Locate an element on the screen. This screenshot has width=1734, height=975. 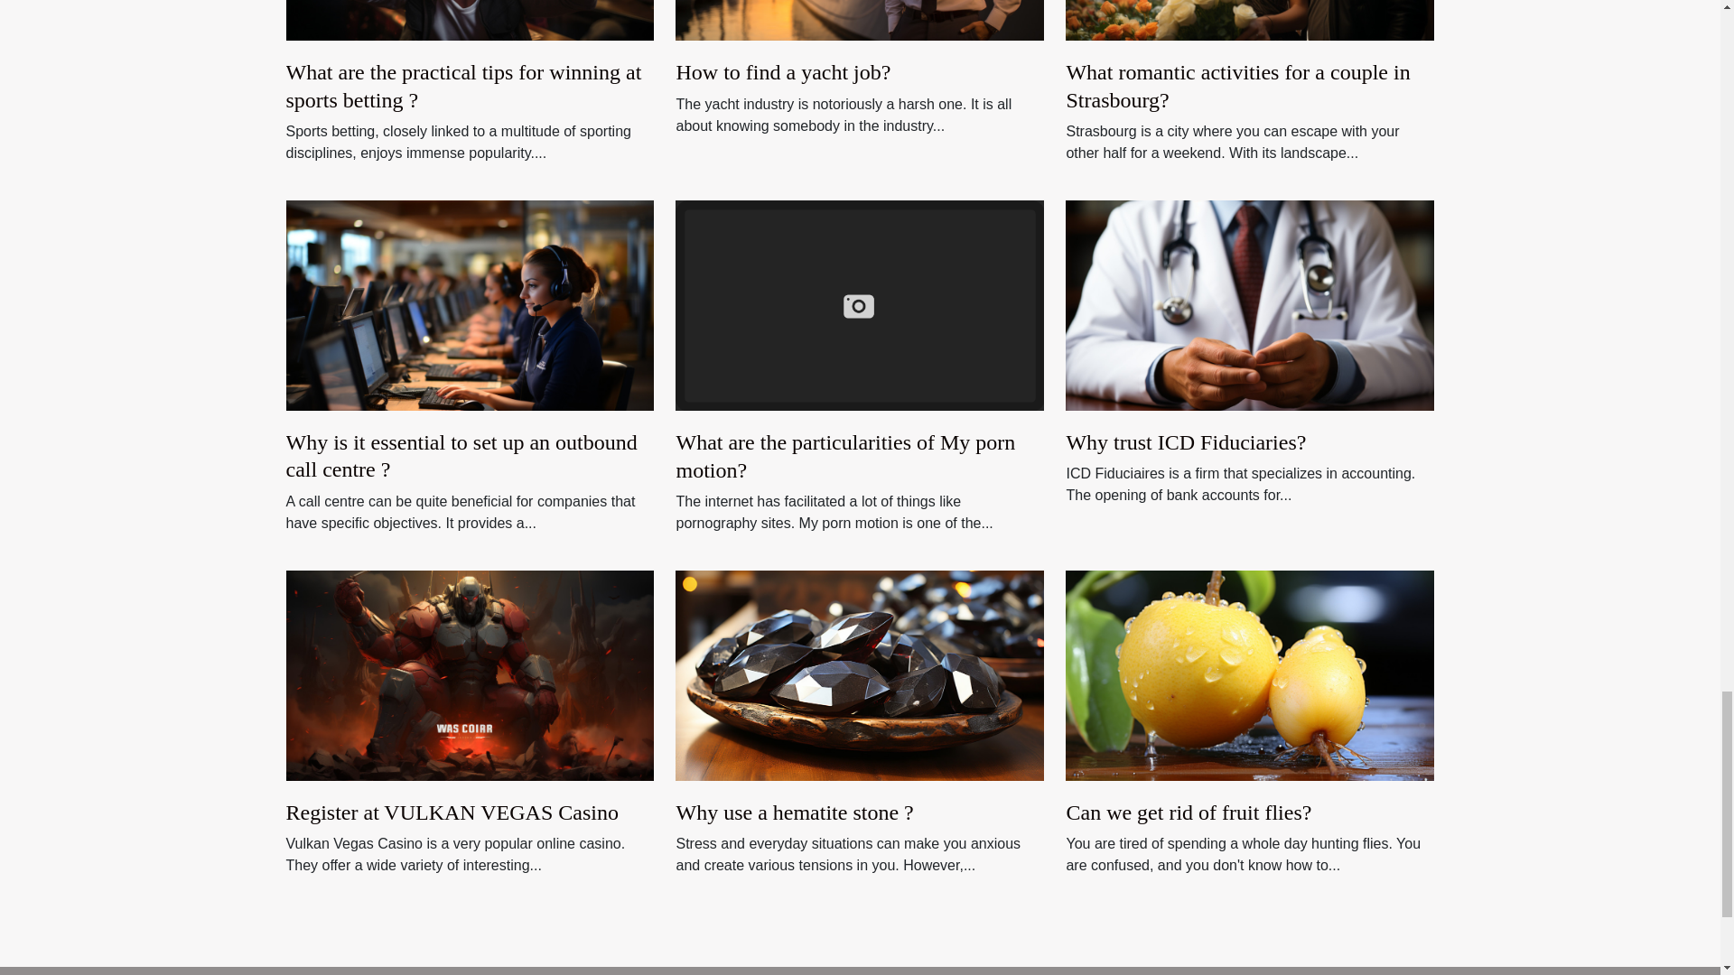
What are the particularities of My porn motion? is located at coordinates (860, 304).